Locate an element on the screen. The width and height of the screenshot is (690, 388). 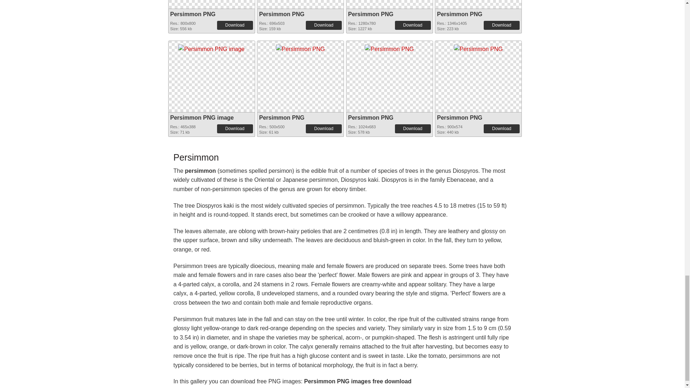
Download is located at coordinates (323, 25).